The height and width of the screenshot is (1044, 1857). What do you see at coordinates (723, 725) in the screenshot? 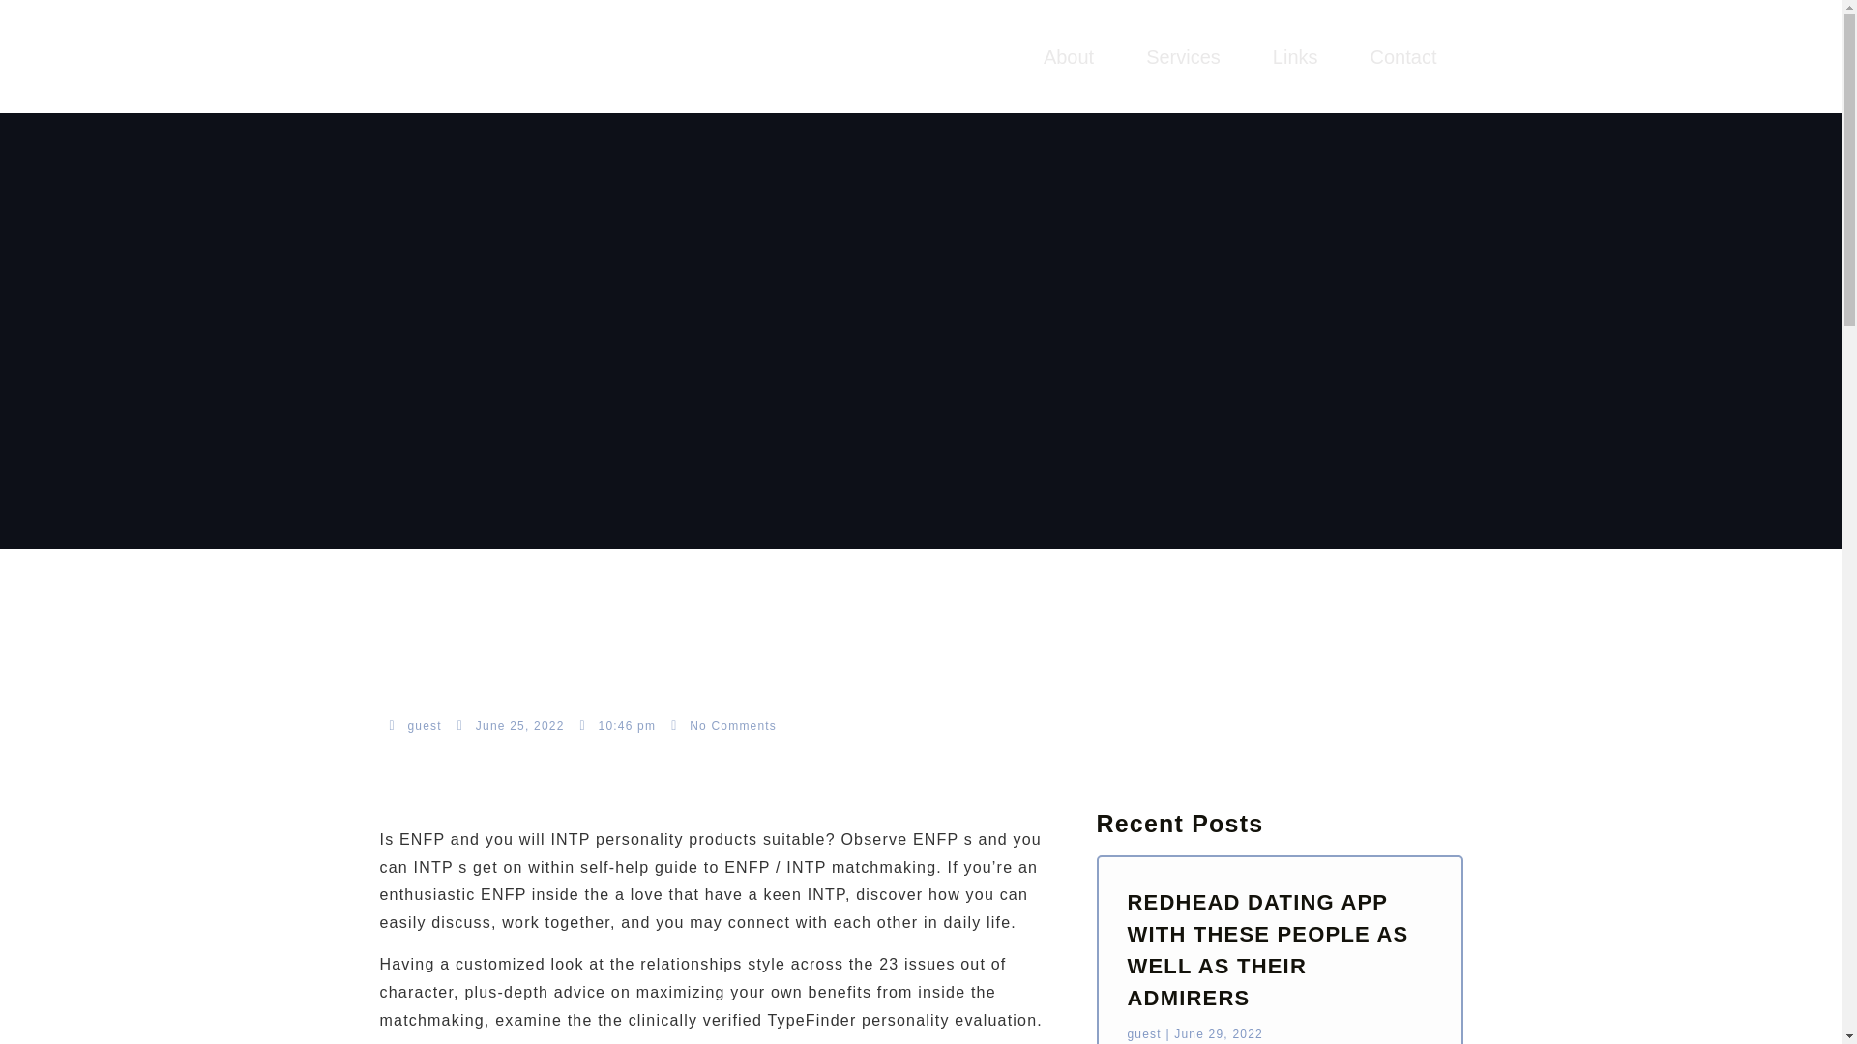
I see `No Comments` at bounding box center [723, 725].